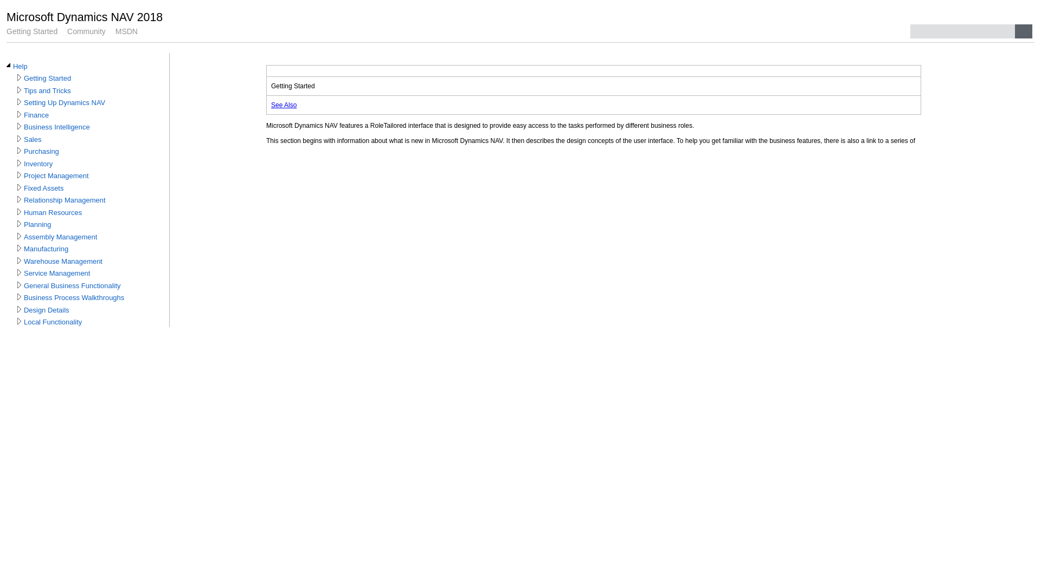 The height and width of the screenshot is (585, 1041). I want to click on Expand General Business Functionality, so click(20, 285).